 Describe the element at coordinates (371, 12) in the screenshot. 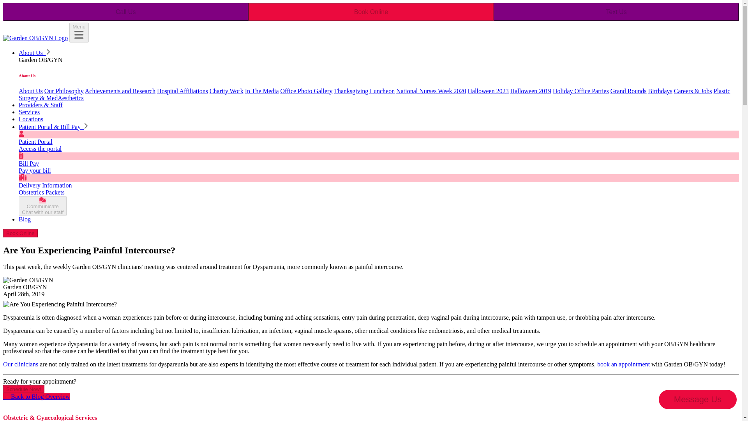

I see `Our Philosophy` at that location.